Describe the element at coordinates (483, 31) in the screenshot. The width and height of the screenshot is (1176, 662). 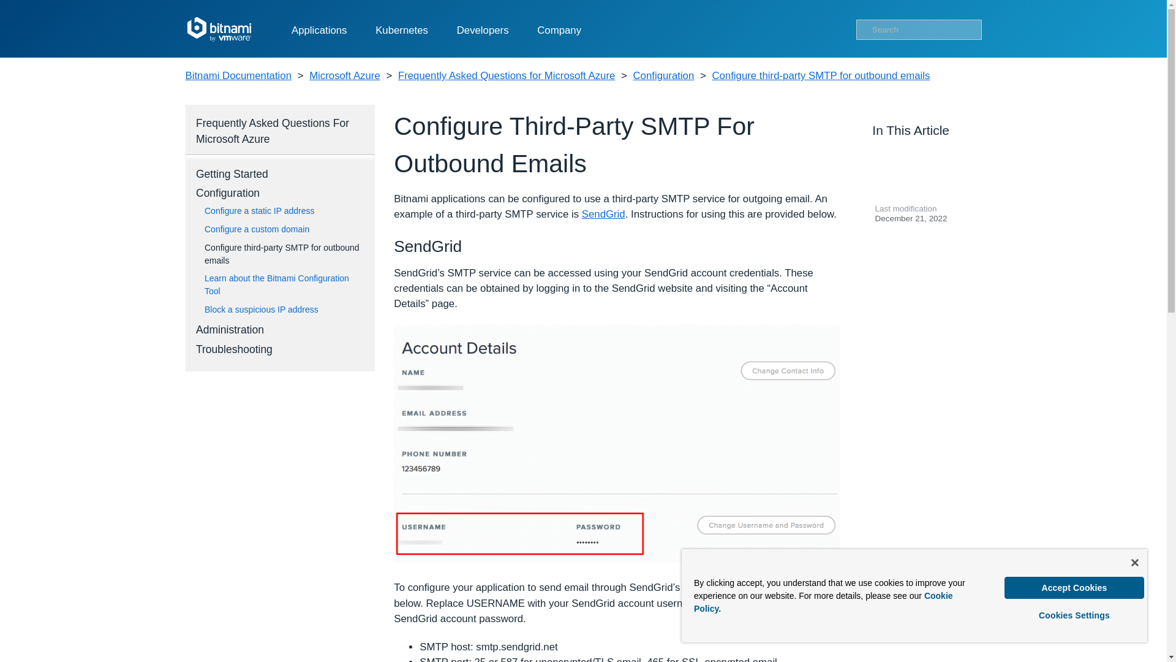
I see `Developers` at that location.